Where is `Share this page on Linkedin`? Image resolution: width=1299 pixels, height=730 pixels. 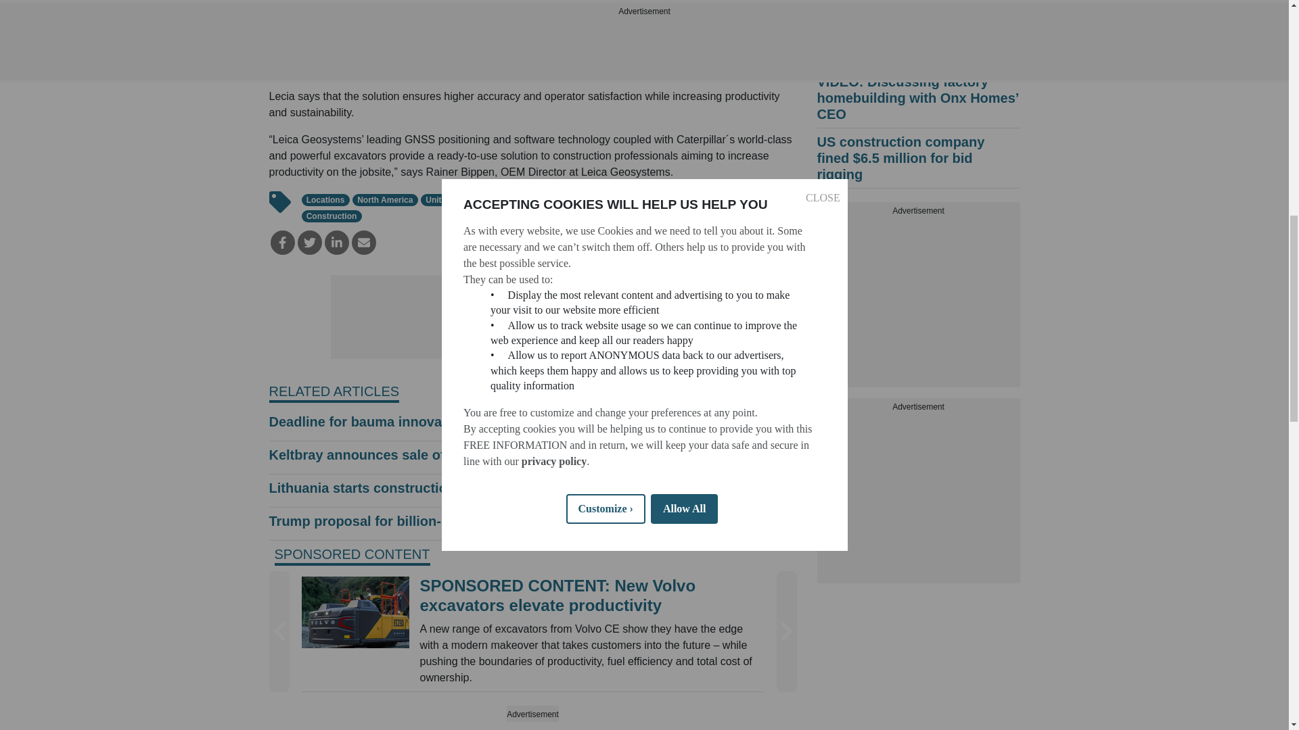 Share this page on Linkedin is located at coordinates (337, 242).